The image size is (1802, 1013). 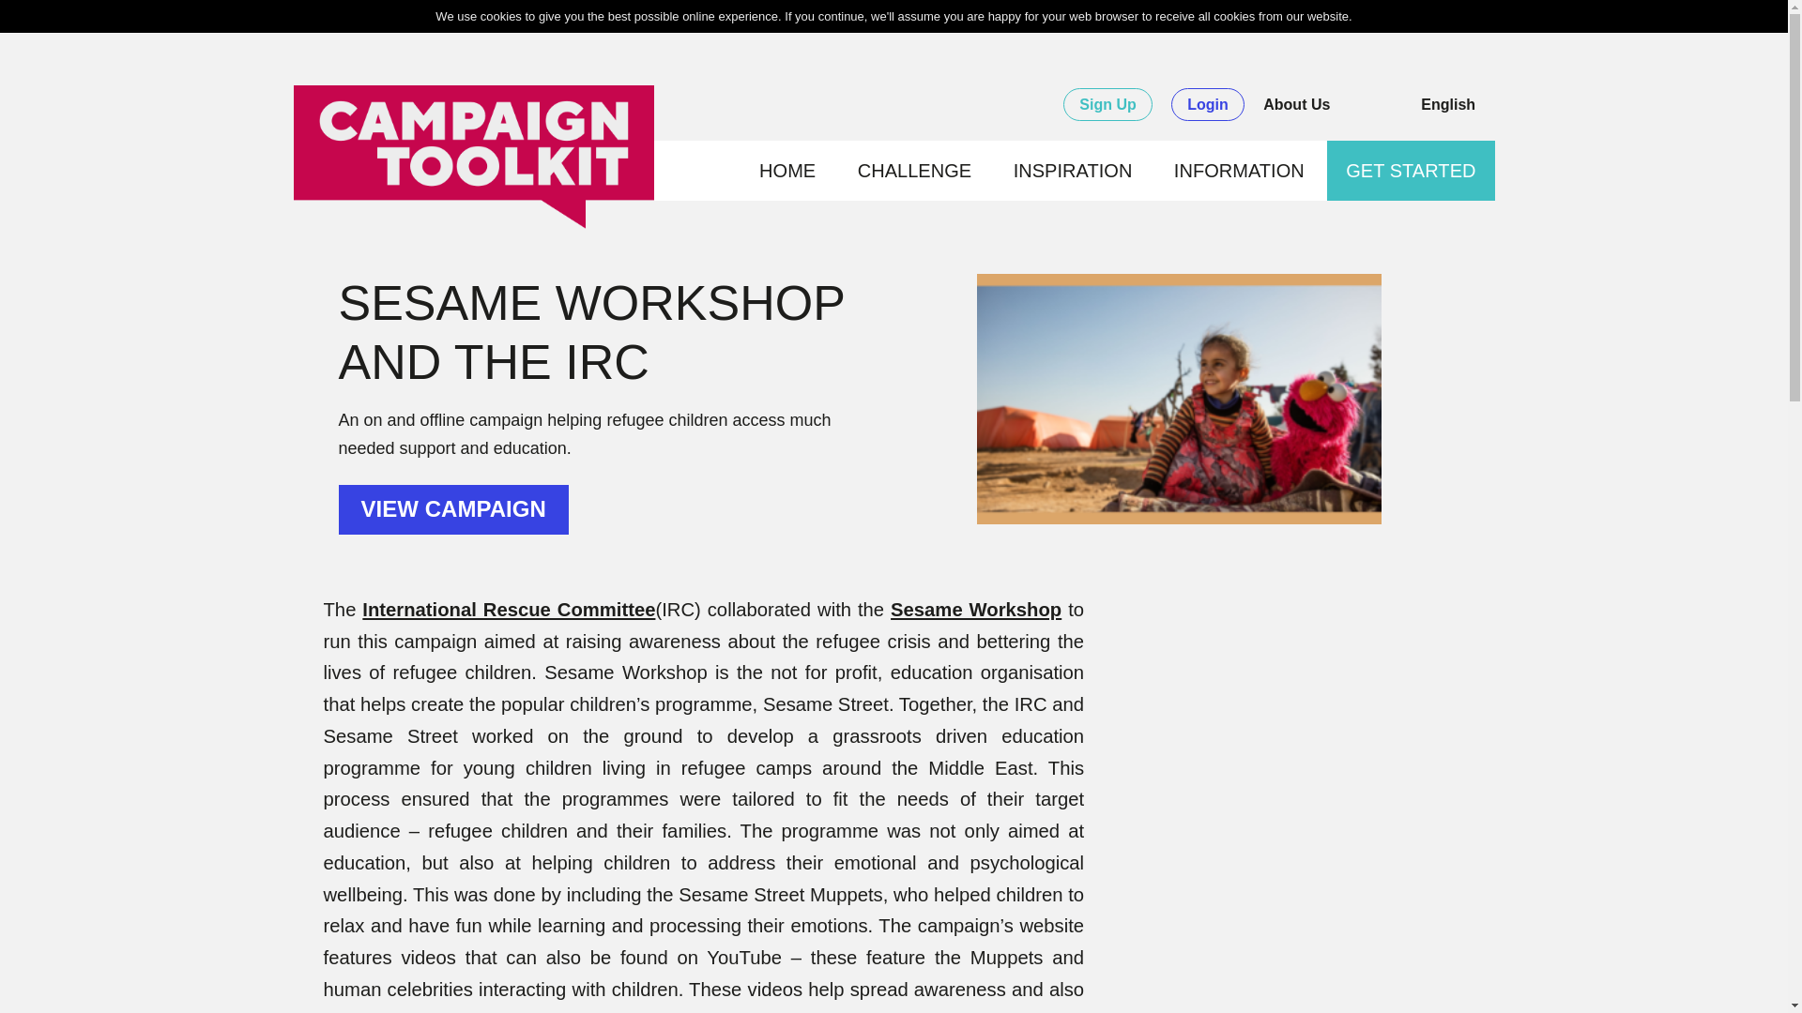 I want to click on Login, so click(x=1208, y=103).